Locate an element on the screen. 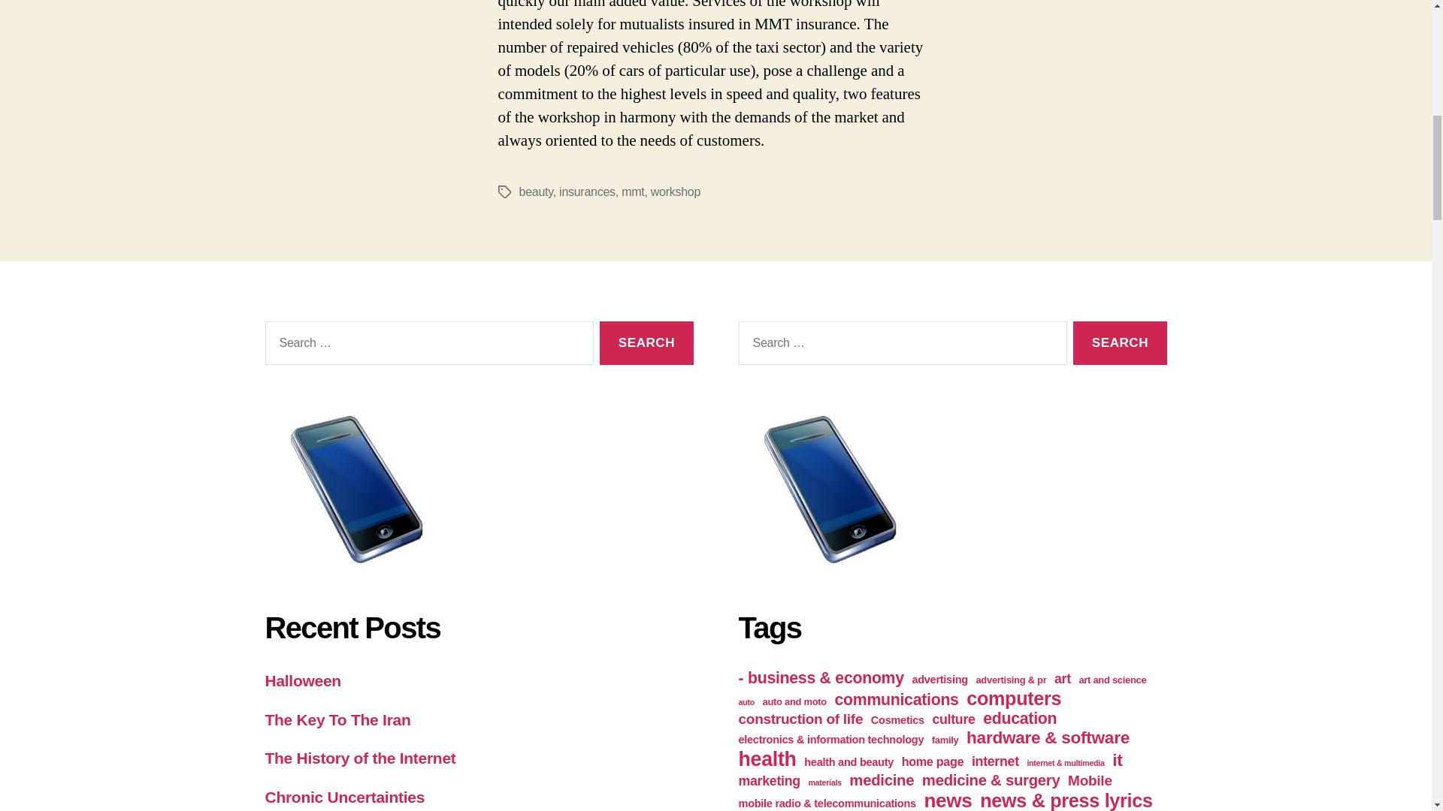 The width and height of the screenshot is (1443, 811). mmt is located at coordinates (633, 191).